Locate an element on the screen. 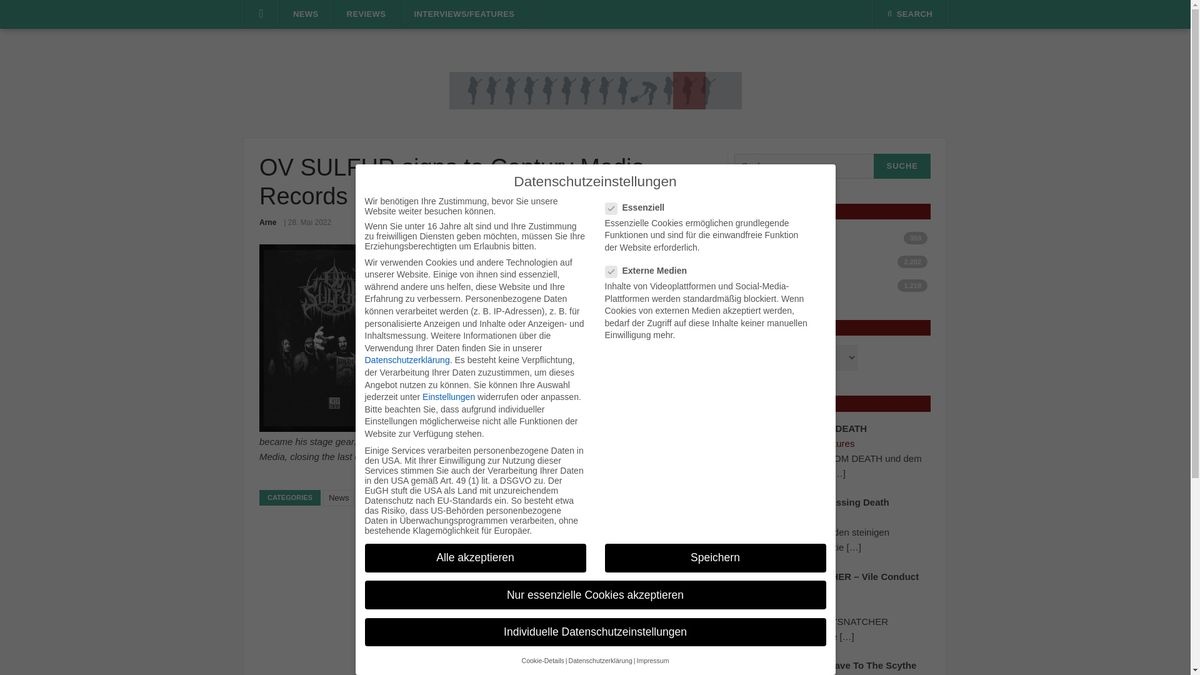 The image size is (1200, 675). REVIEWS is located at coordinates (366, 14).